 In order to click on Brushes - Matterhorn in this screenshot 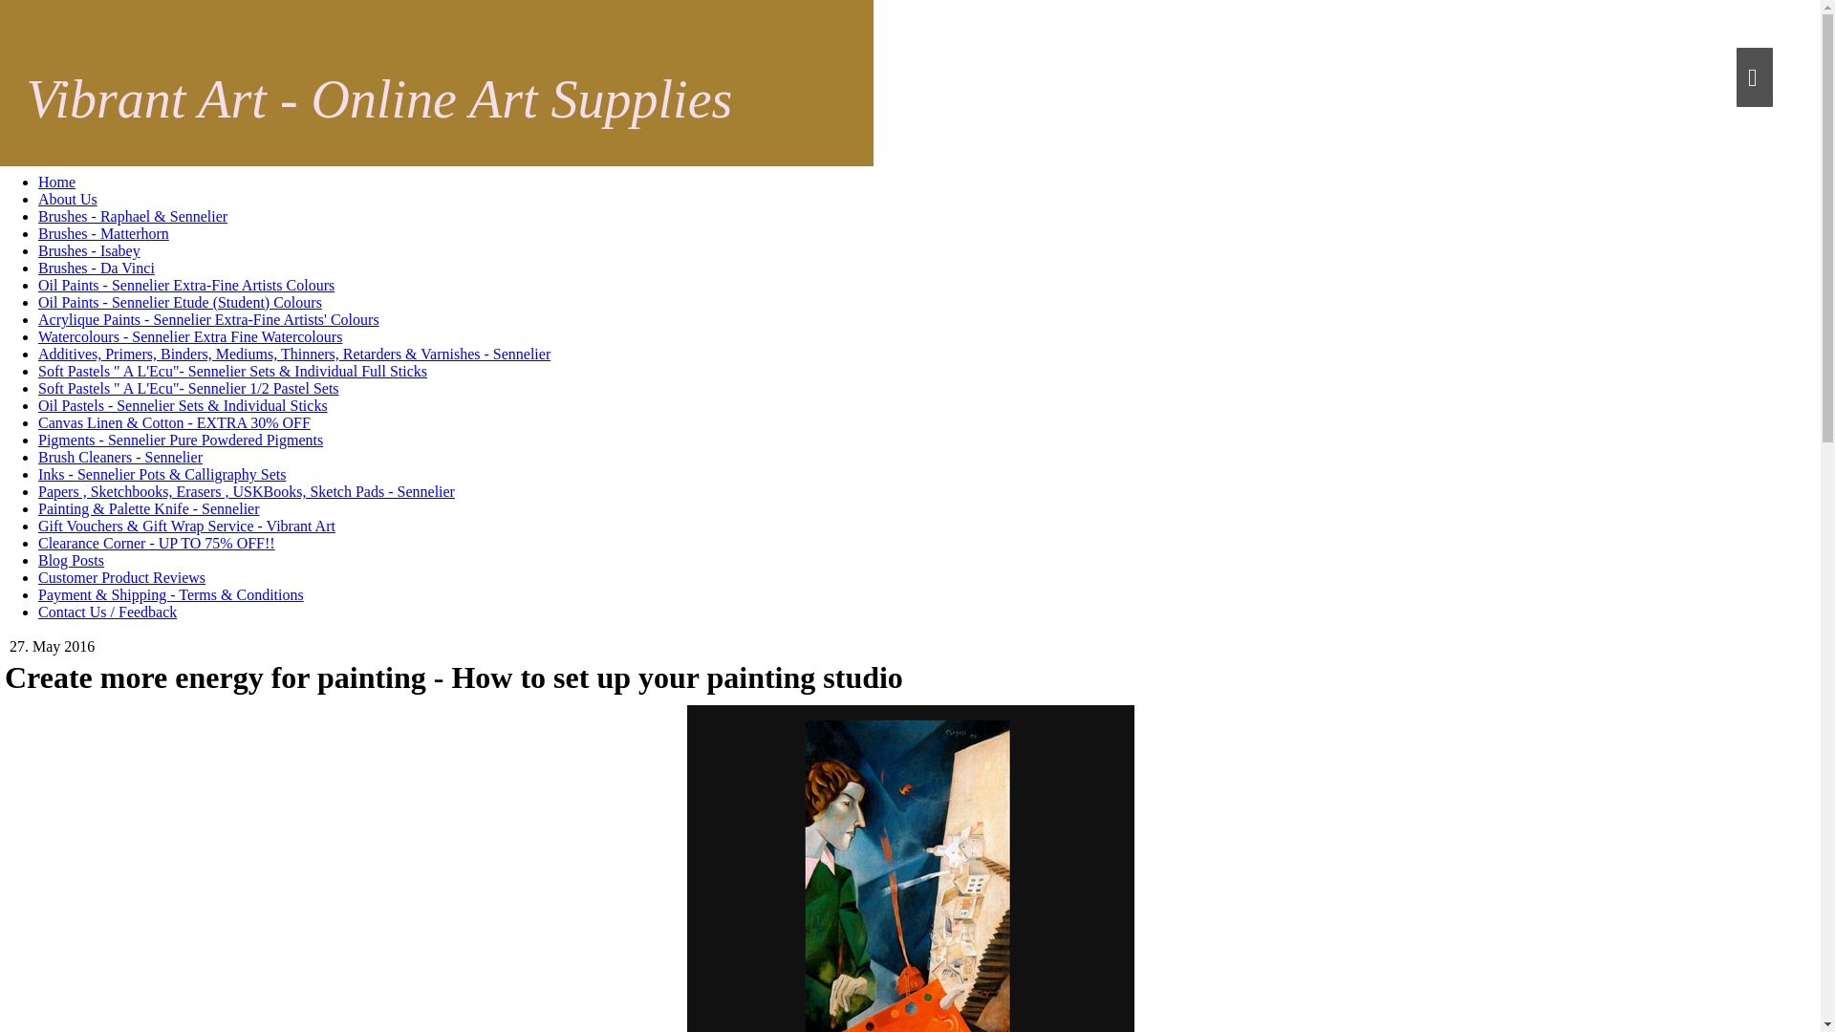, I will do `click(103, 233)`.